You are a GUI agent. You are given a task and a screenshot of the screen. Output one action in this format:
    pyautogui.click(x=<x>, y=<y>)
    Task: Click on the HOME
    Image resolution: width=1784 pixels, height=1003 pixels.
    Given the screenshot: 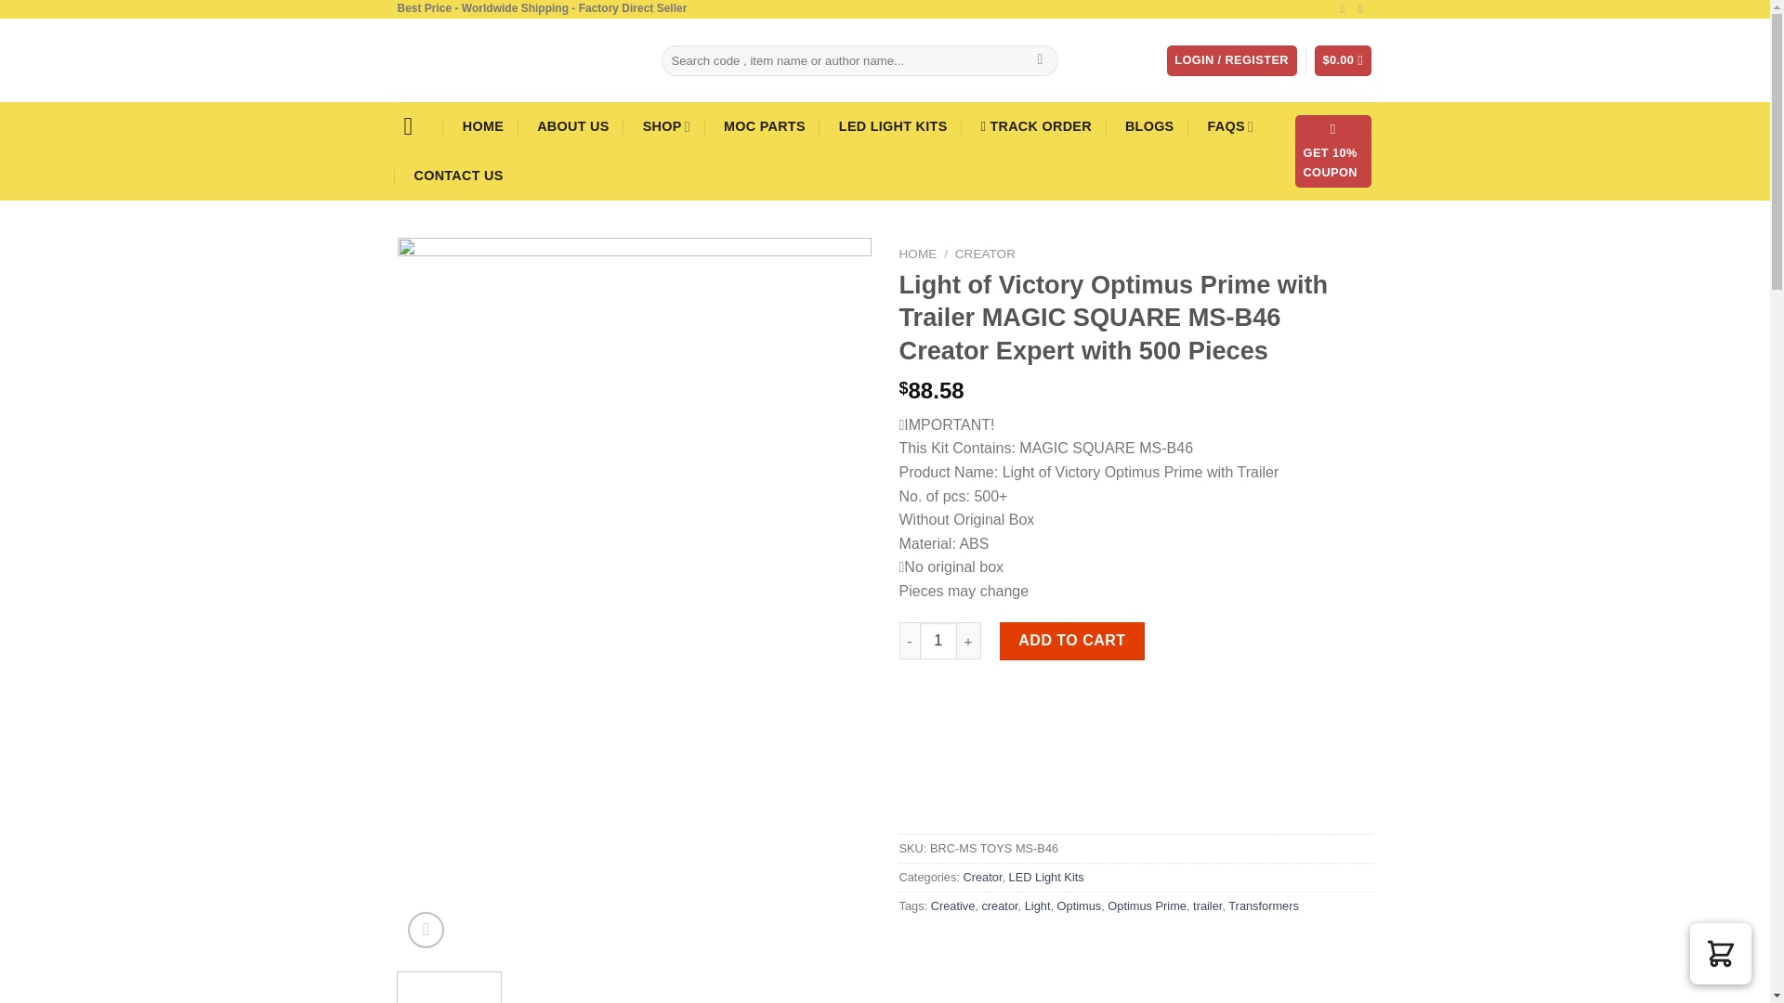 What is the action you would take?
    pyautogui.click(x=483, y=126)
    